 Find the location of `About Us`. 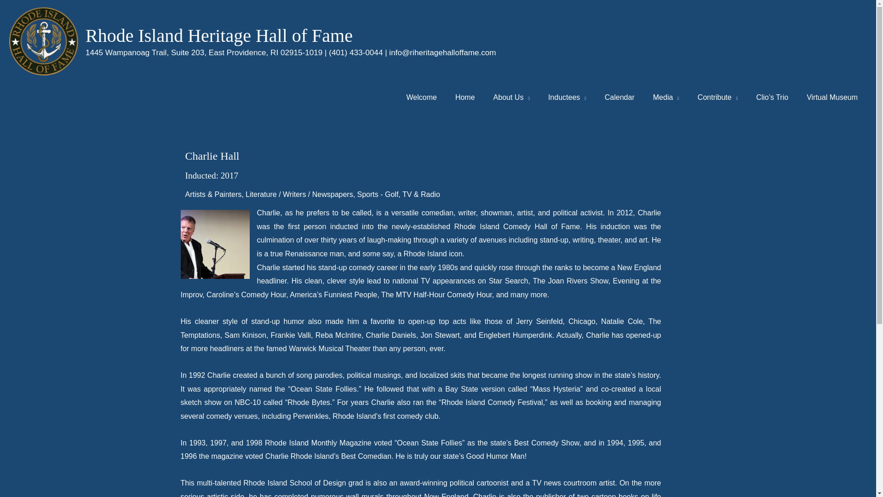

About Us is located at coordinates (511, 98).